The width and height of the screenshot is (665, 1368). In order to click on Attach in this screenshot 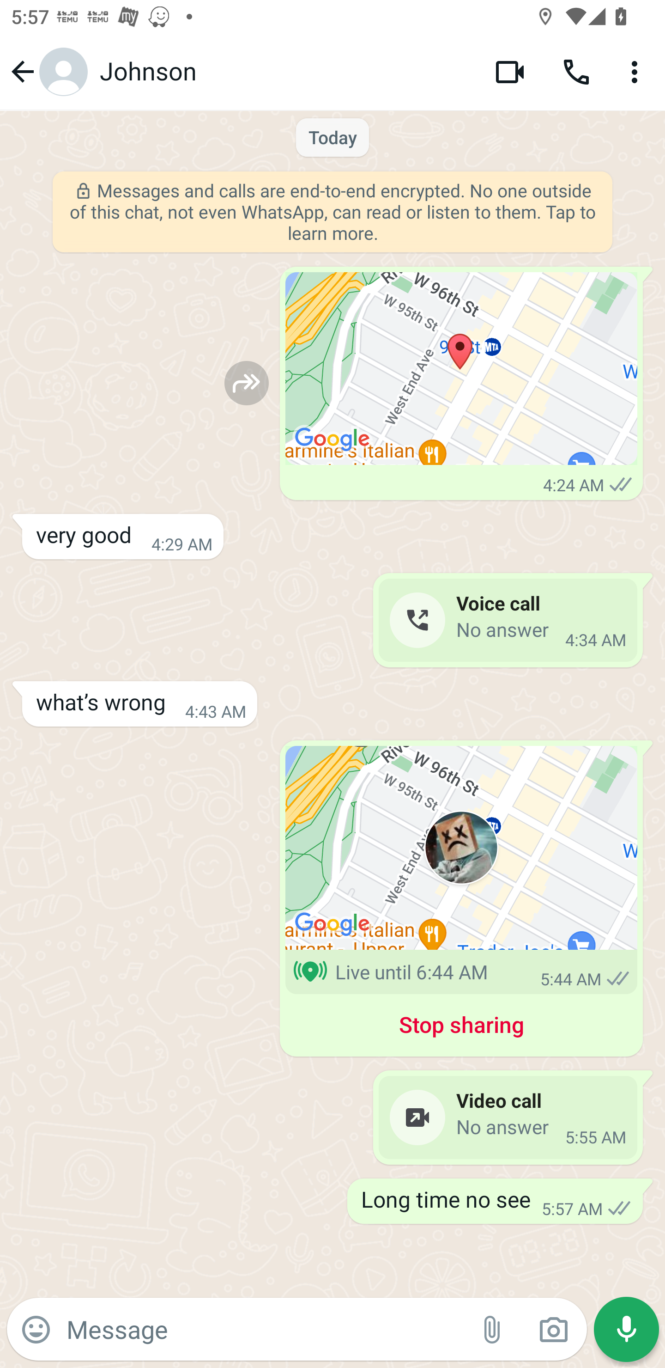, I will do `click(492, 1330)`.